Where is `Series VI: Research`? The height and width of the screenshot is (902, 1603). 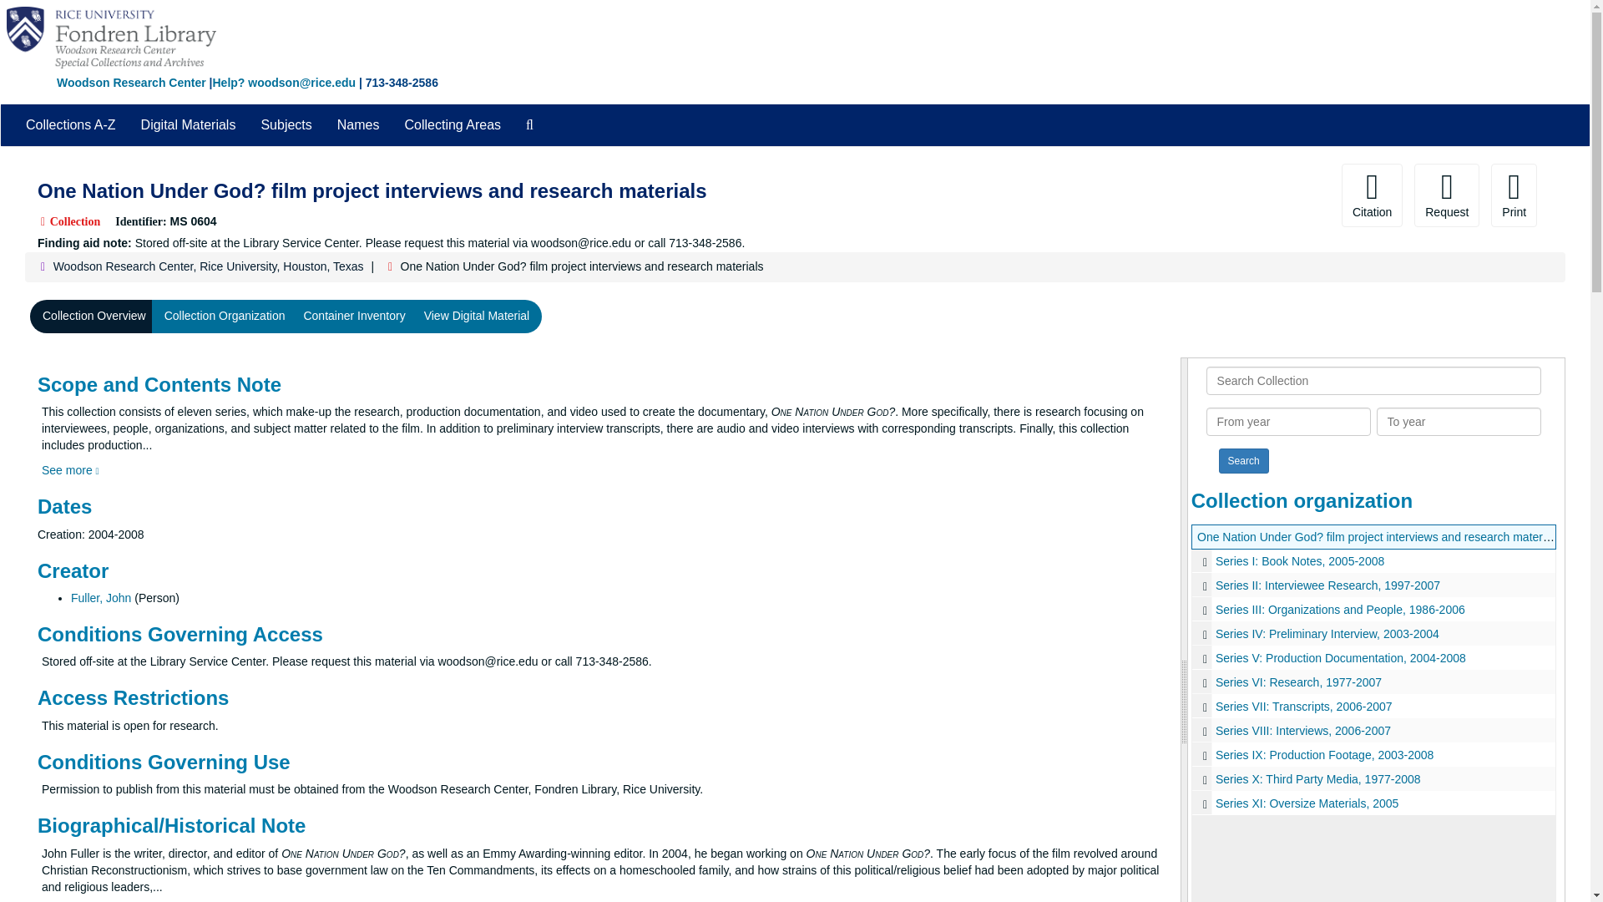
Series VI: Research is located at coordinates (1373, 682).